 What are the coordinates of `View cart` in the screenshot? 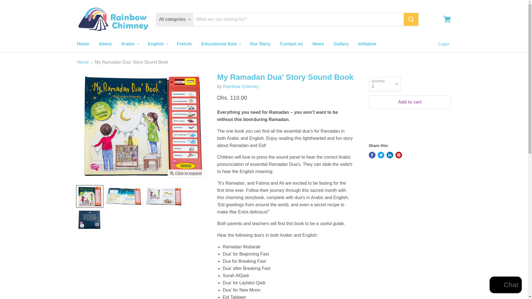 It's located at (447, 19).